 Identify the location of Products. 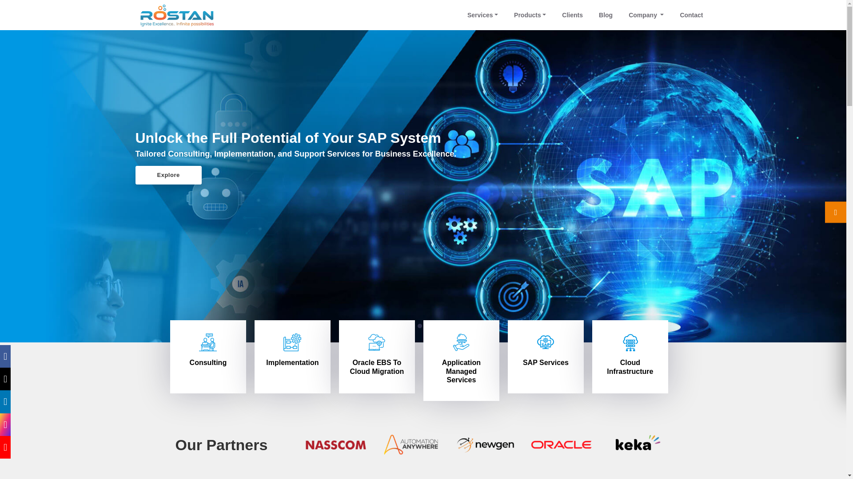
(530, 15).